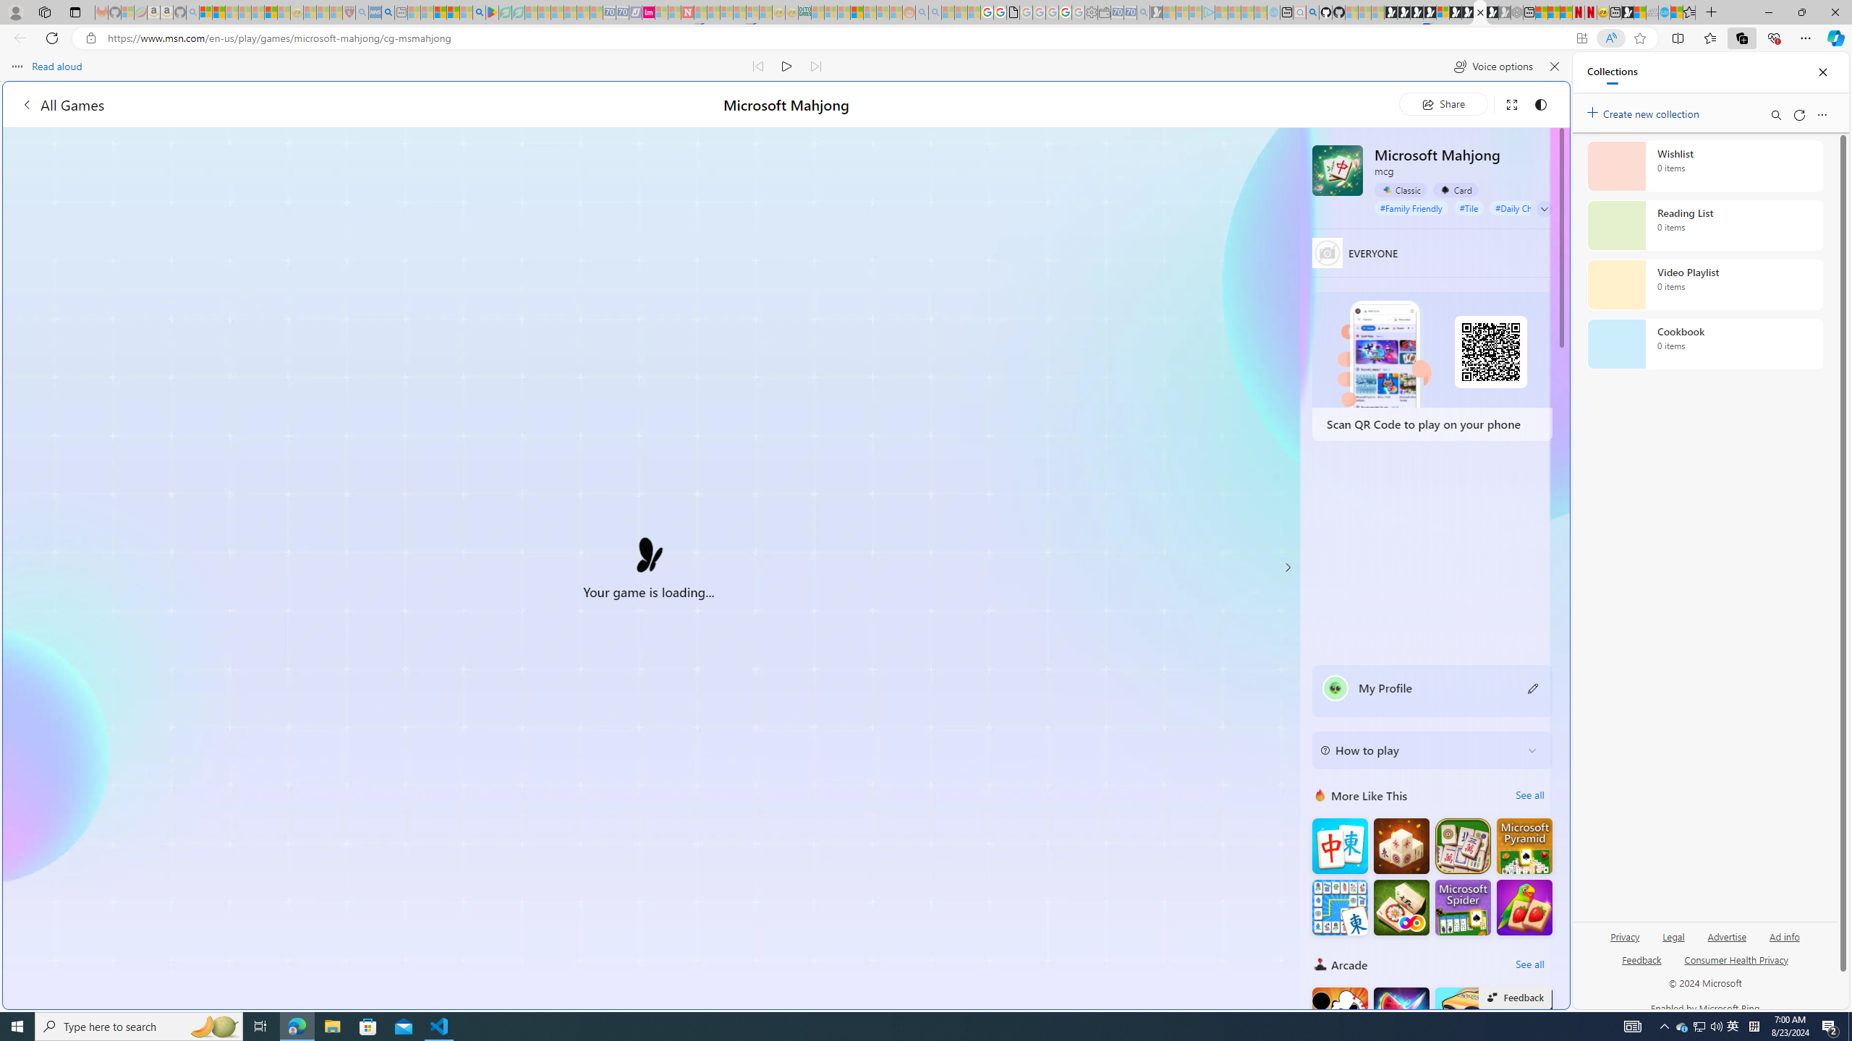 The width and height of the screenshot is (1852, 1041). What do you see at coordinates (870, 12) in the screenshot?
I see `Kinda Frugal - MSN - Sleeping` at bounding box center [870, 12].